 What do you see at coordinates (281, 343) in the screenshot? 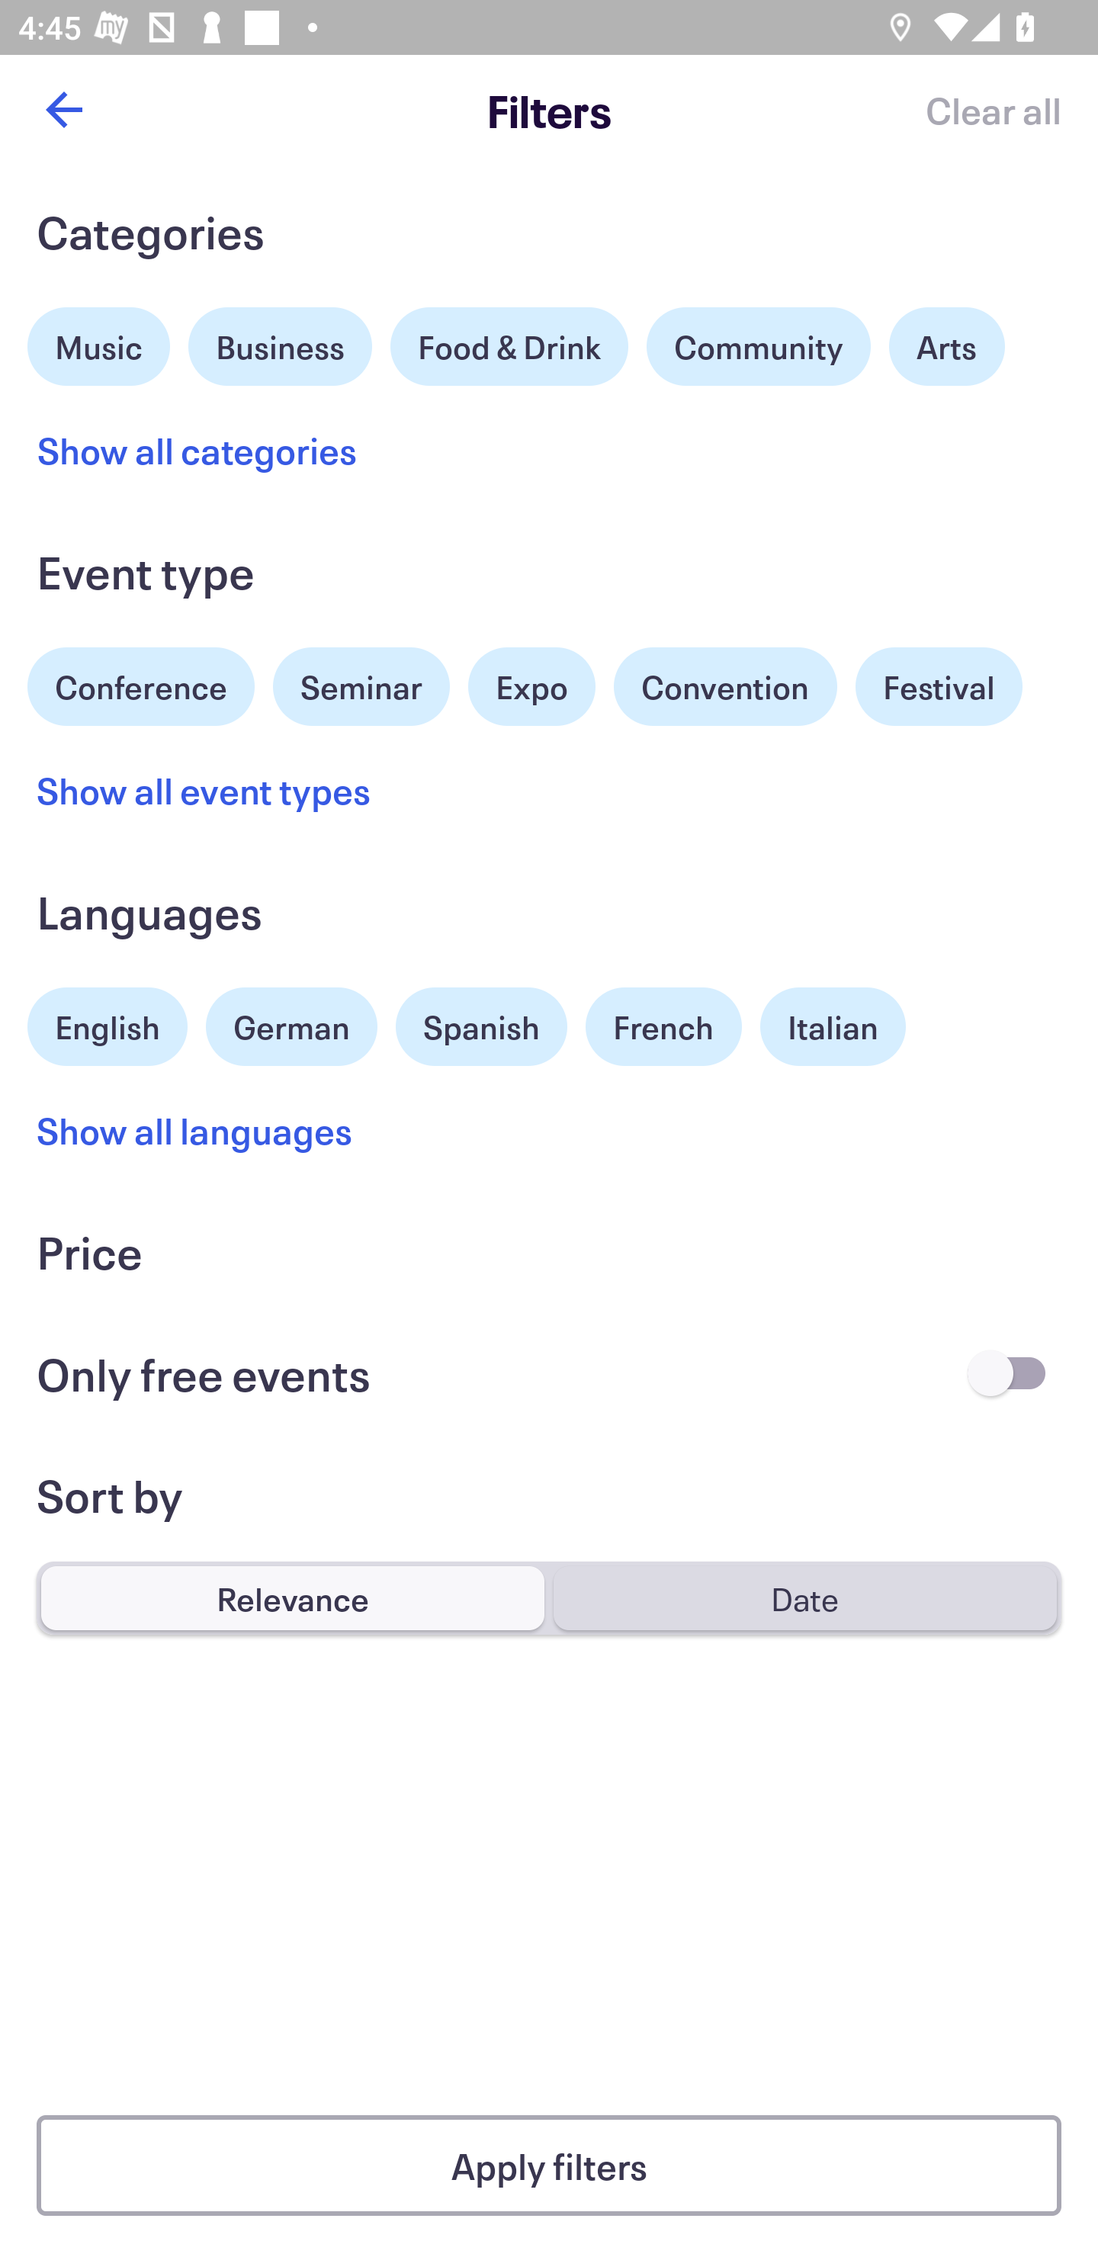
I see `Business` at bounding box center [281, 343].